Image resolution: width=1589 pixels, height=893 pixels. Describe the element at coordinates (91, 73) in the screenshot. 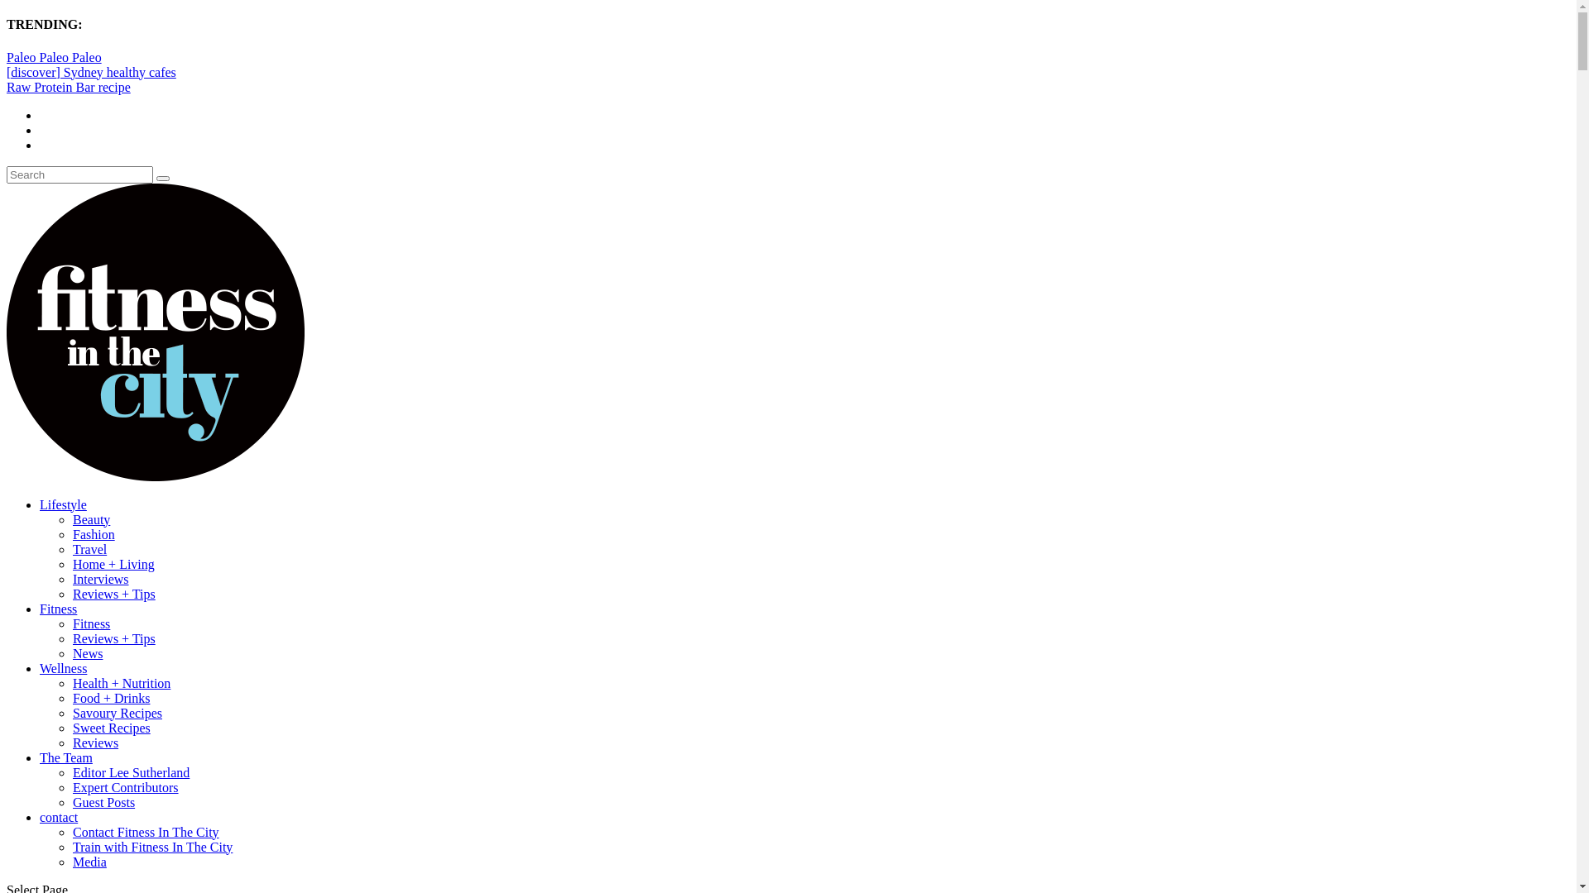

I see `[discover] Sydney healthy cafes` at that location.